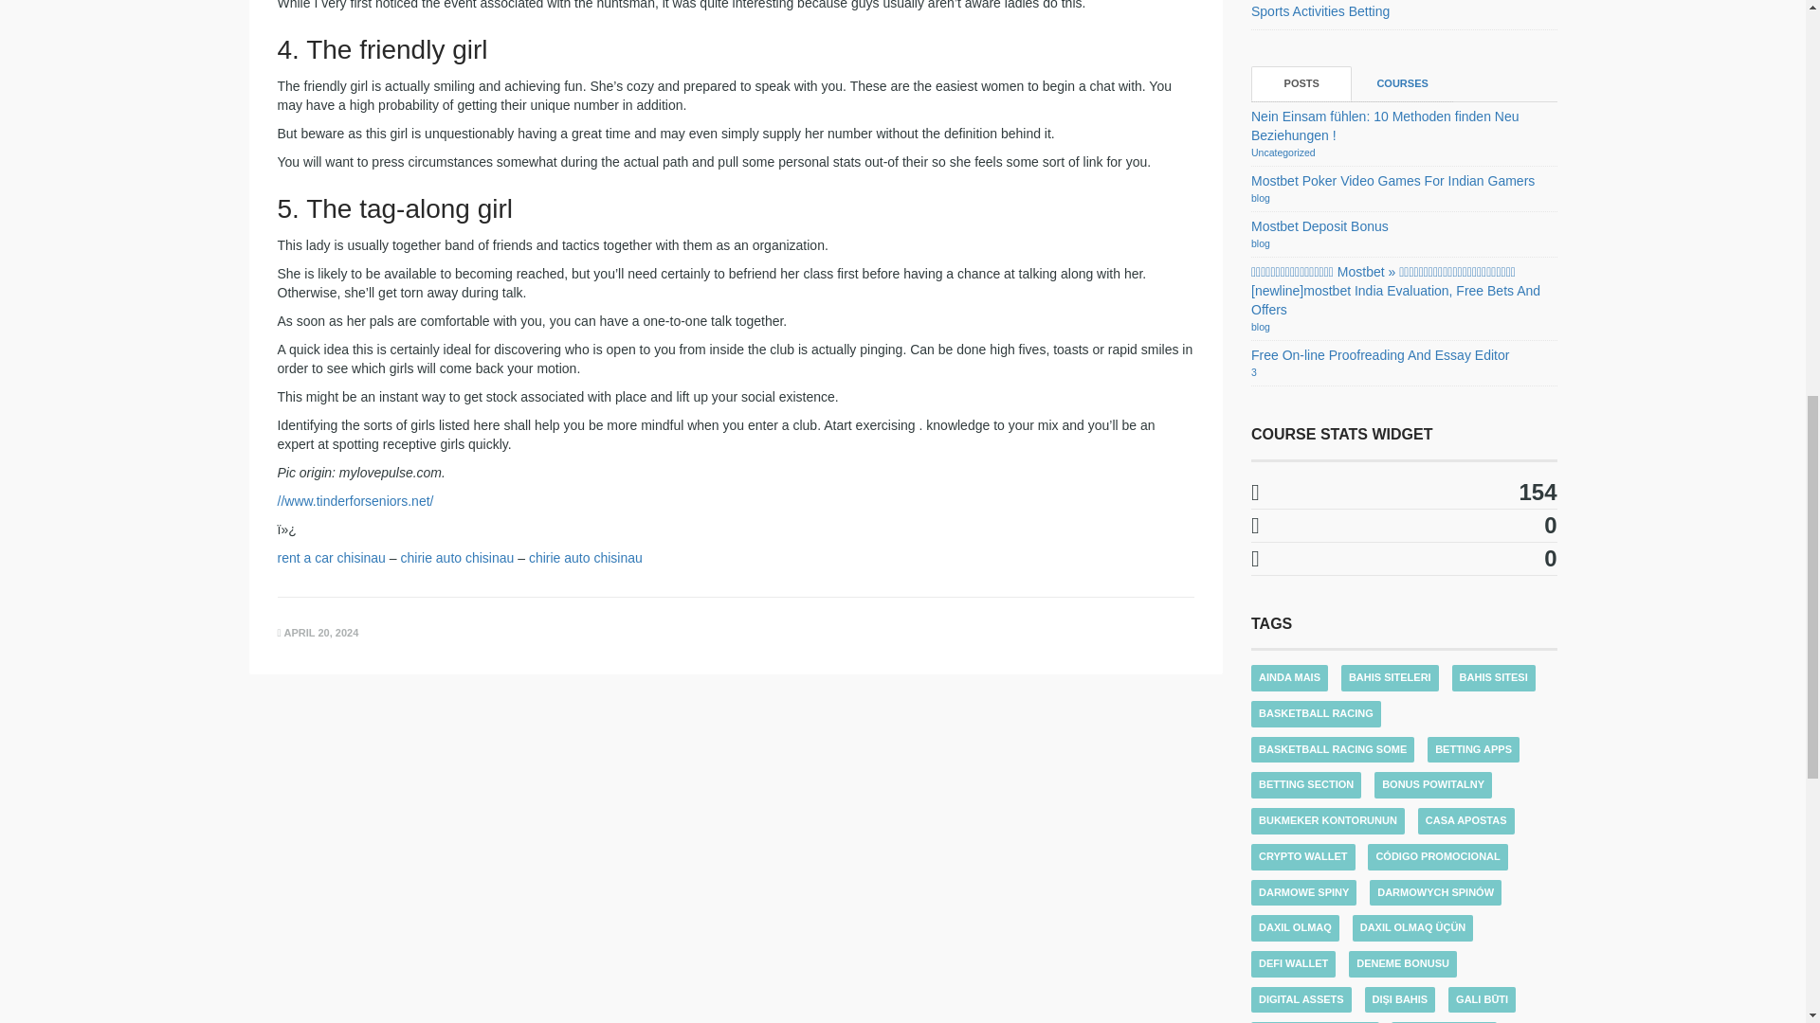  What do you see at coordinates (1380, 355) in the screenshot?
I see `Free On-line Proofreading And Essay Editor` at bounding box center [1380, 355].